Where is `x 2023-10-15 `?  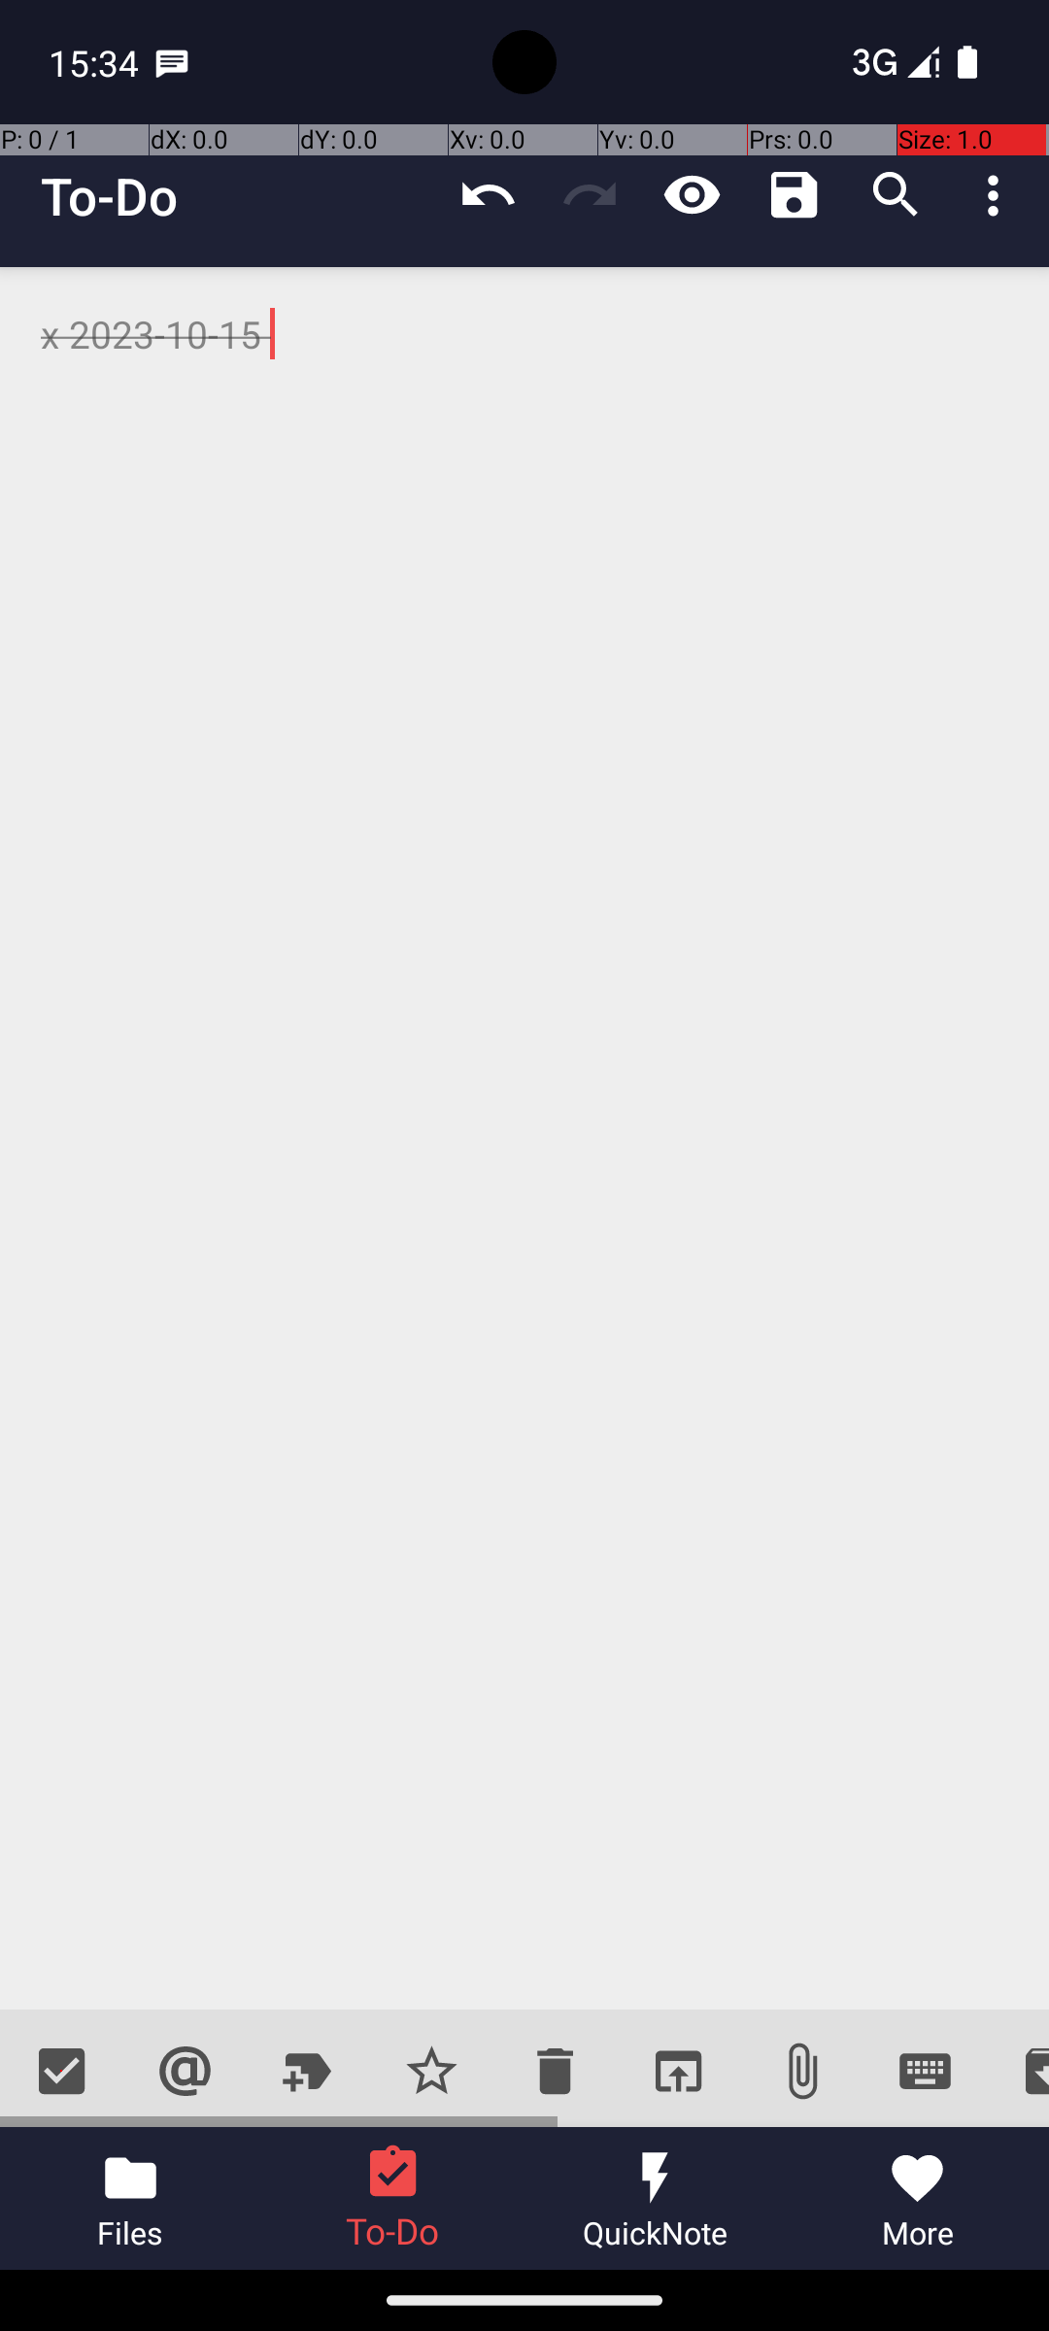 x 2023-10-15  is located at coordinates (524, 1138).